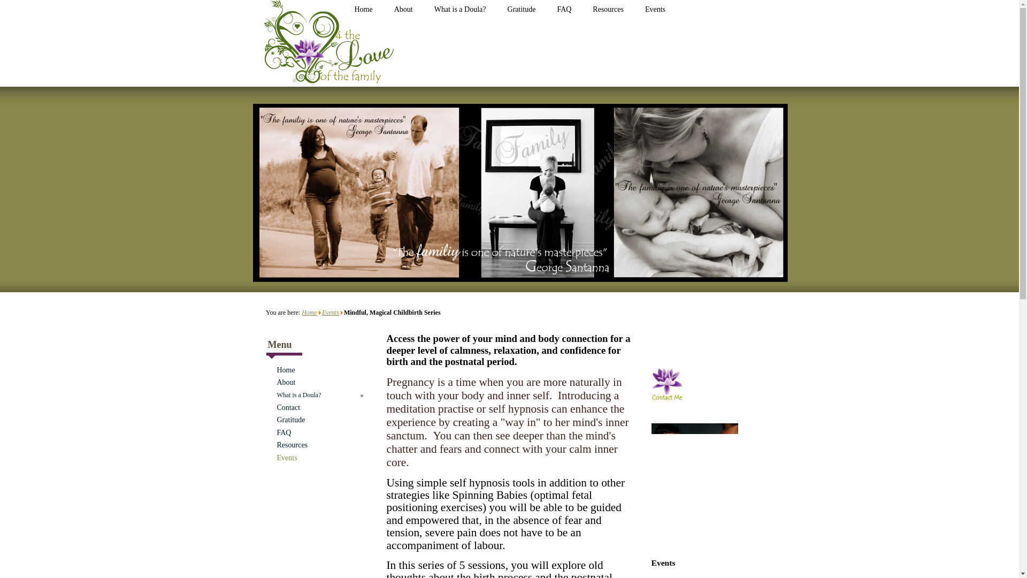 The height and width of the screenshot is (578, 1027). Describe the element at coordinates (309, 312) in the screenshot. I see `Home` at that location.